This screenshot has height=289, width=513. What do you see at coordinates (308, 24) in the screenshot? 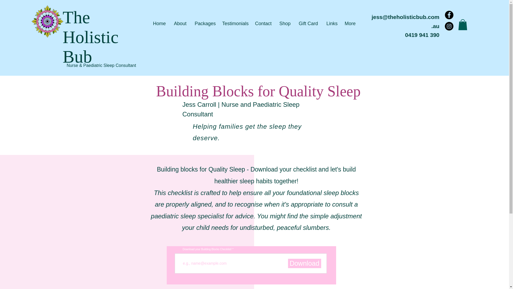
I see `Gift Card` at bounding box center [308, 24].